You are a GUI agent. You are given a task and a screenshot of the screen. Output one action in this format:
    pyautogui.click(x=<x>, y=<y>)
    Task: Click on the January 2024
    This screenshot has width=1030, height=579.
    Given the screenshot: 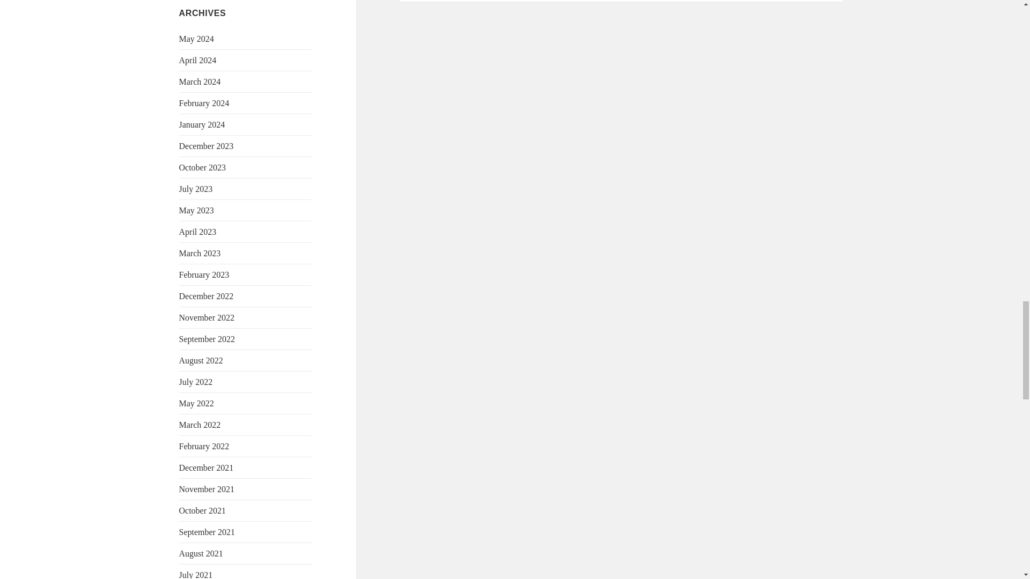 What is the action you would take?
    pyautogui.click(x=202, y=124)
    